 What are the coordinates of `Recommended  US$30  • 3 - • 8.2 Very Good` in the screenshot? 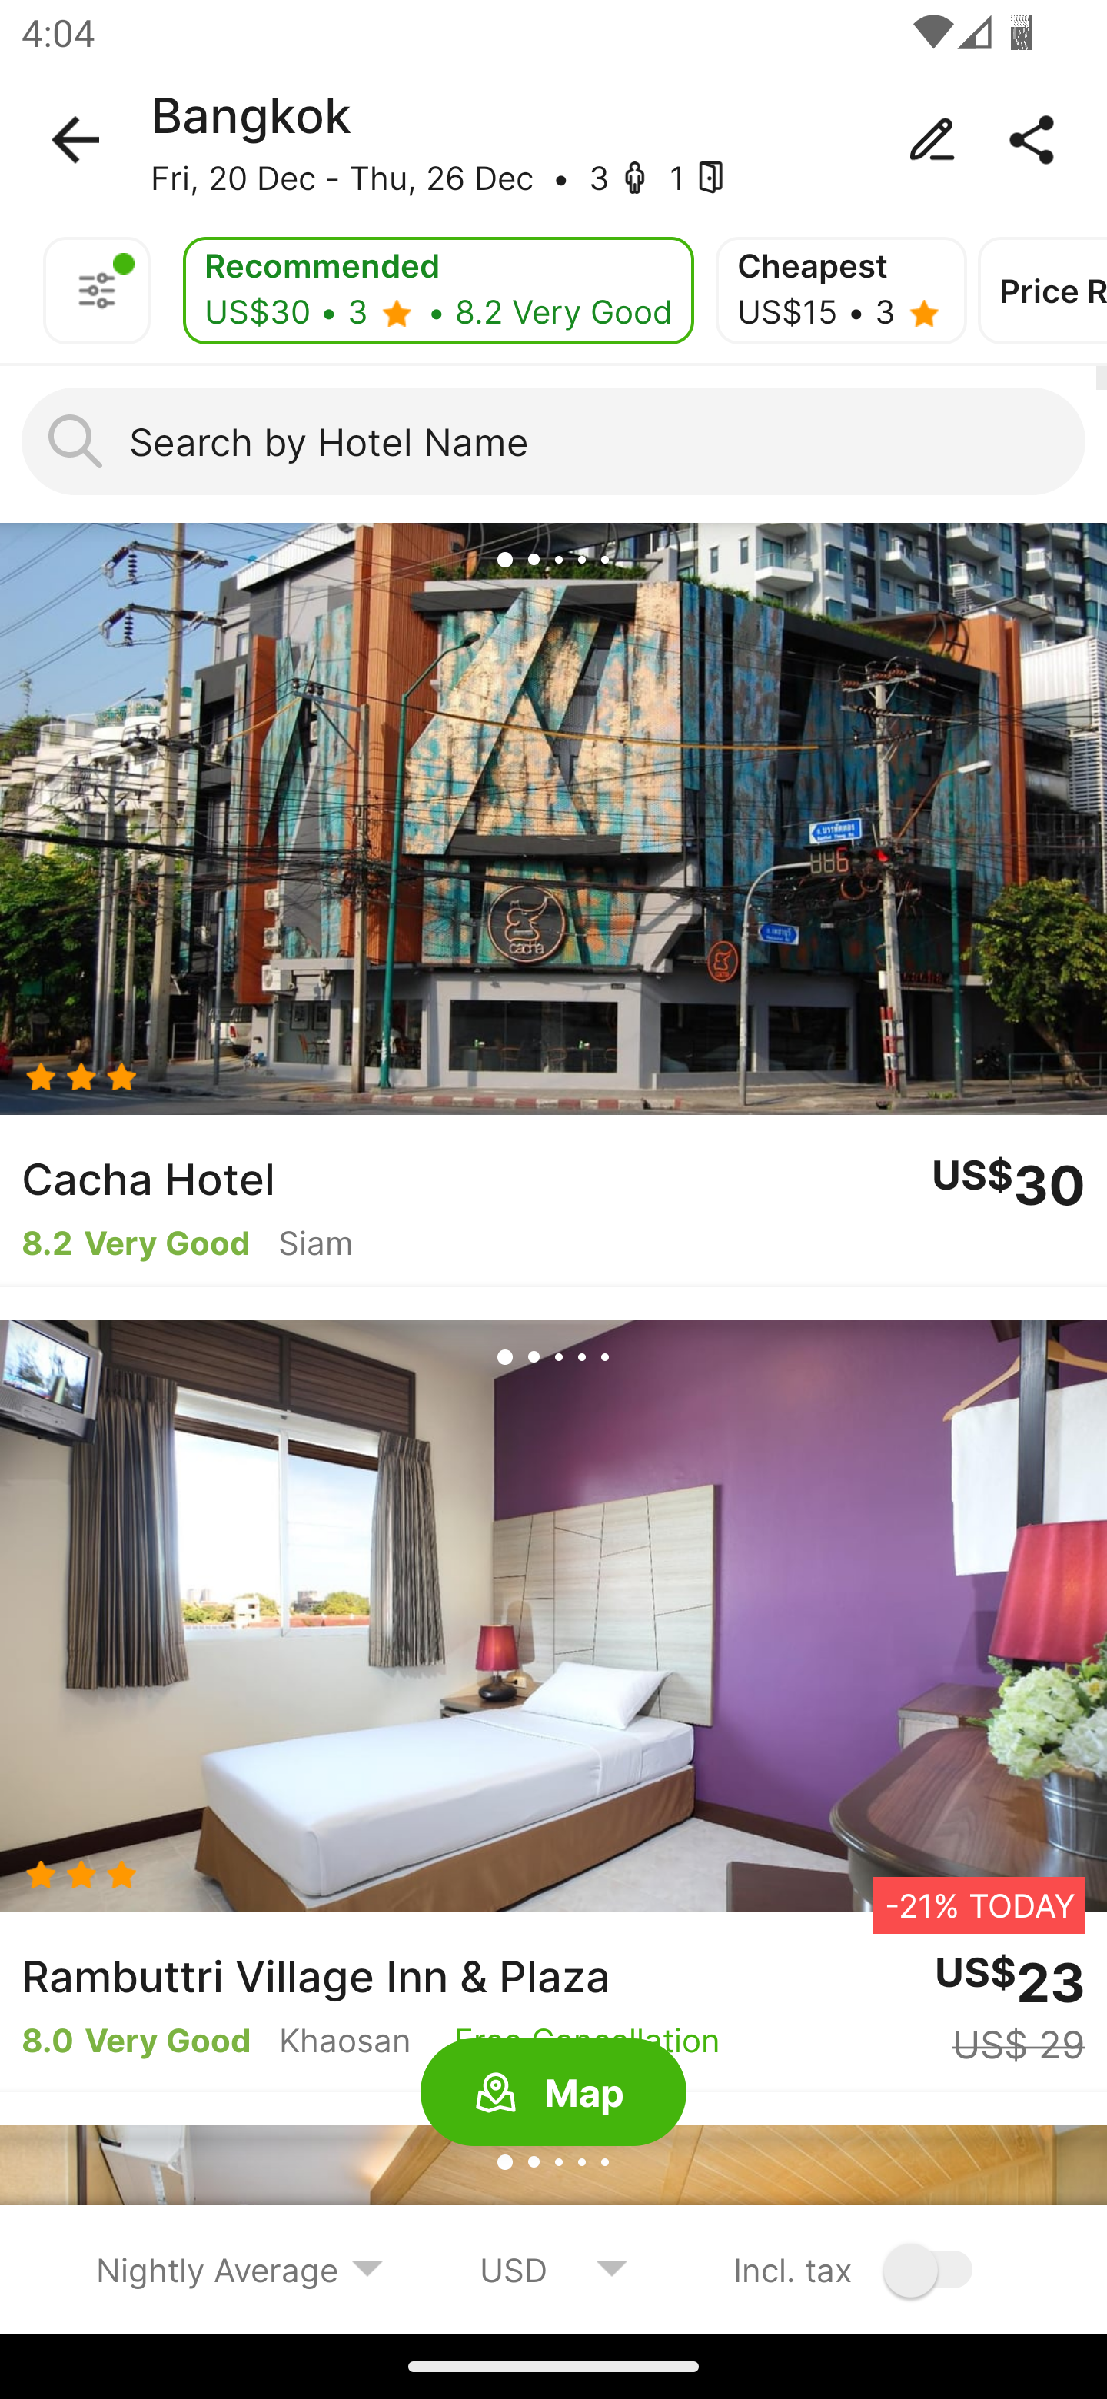 It's located at (438, 291).